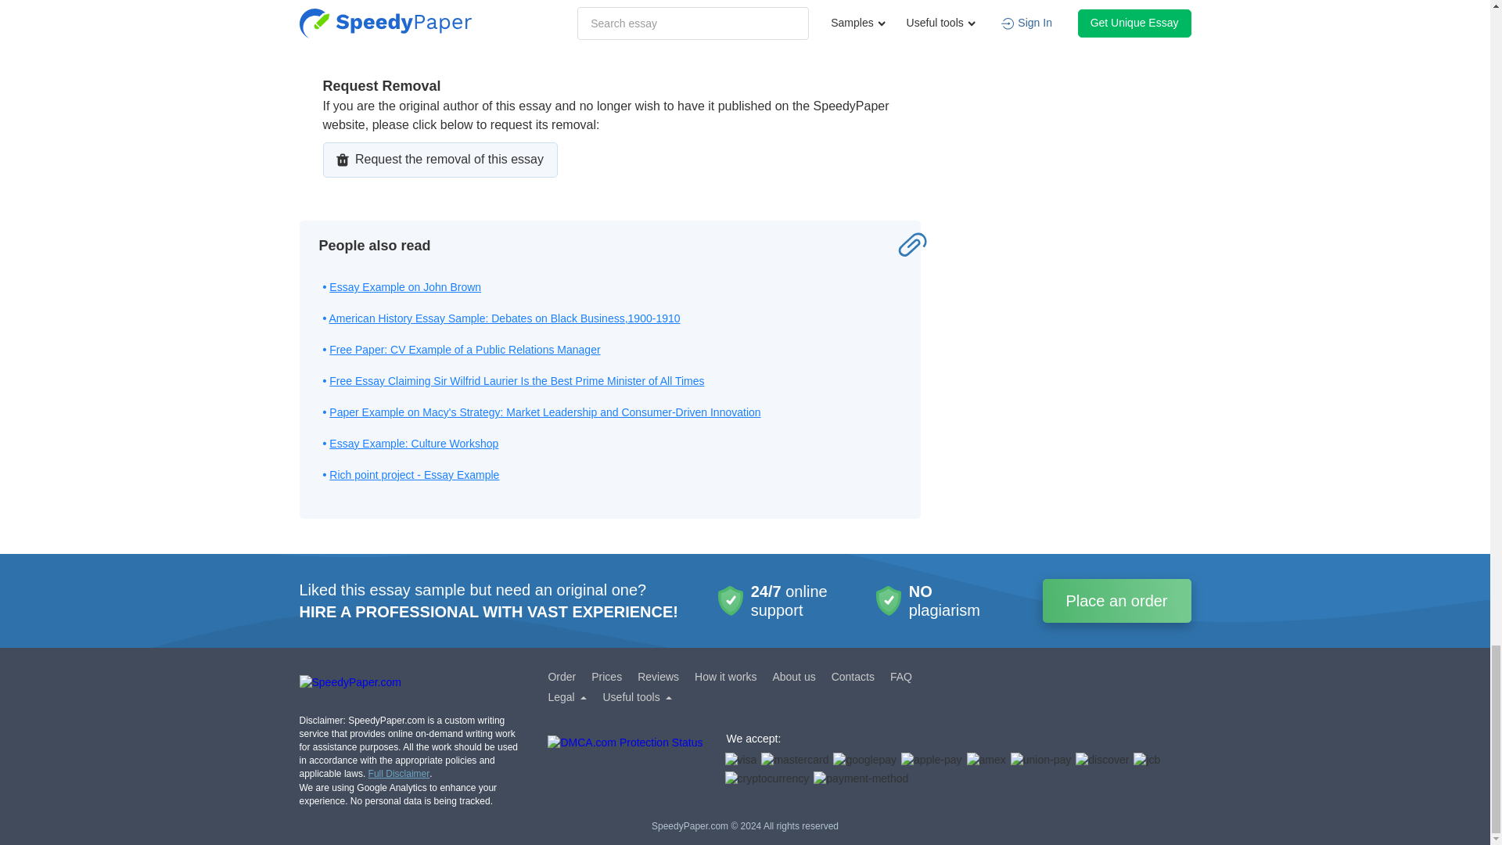  Describe the element at coordinates (740, 760) in the screenshot. I see `visa` at that location.